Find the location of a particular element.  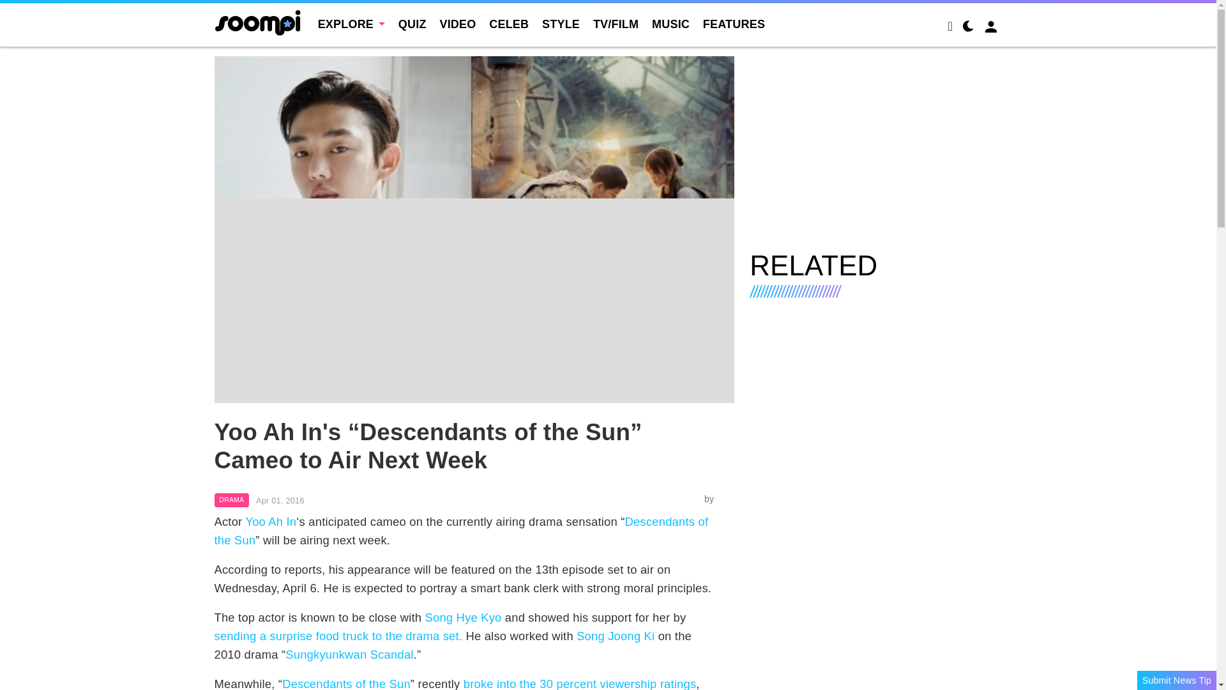

DRAMA is located at coordinates (232, 500).